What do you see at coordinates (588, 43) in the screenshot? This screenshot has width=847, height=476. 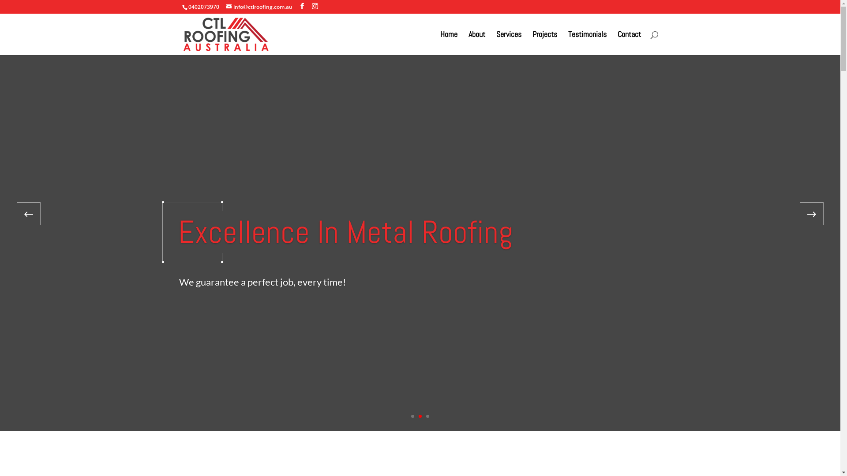 I see `Testimonials` at bounding box center [588, 43].